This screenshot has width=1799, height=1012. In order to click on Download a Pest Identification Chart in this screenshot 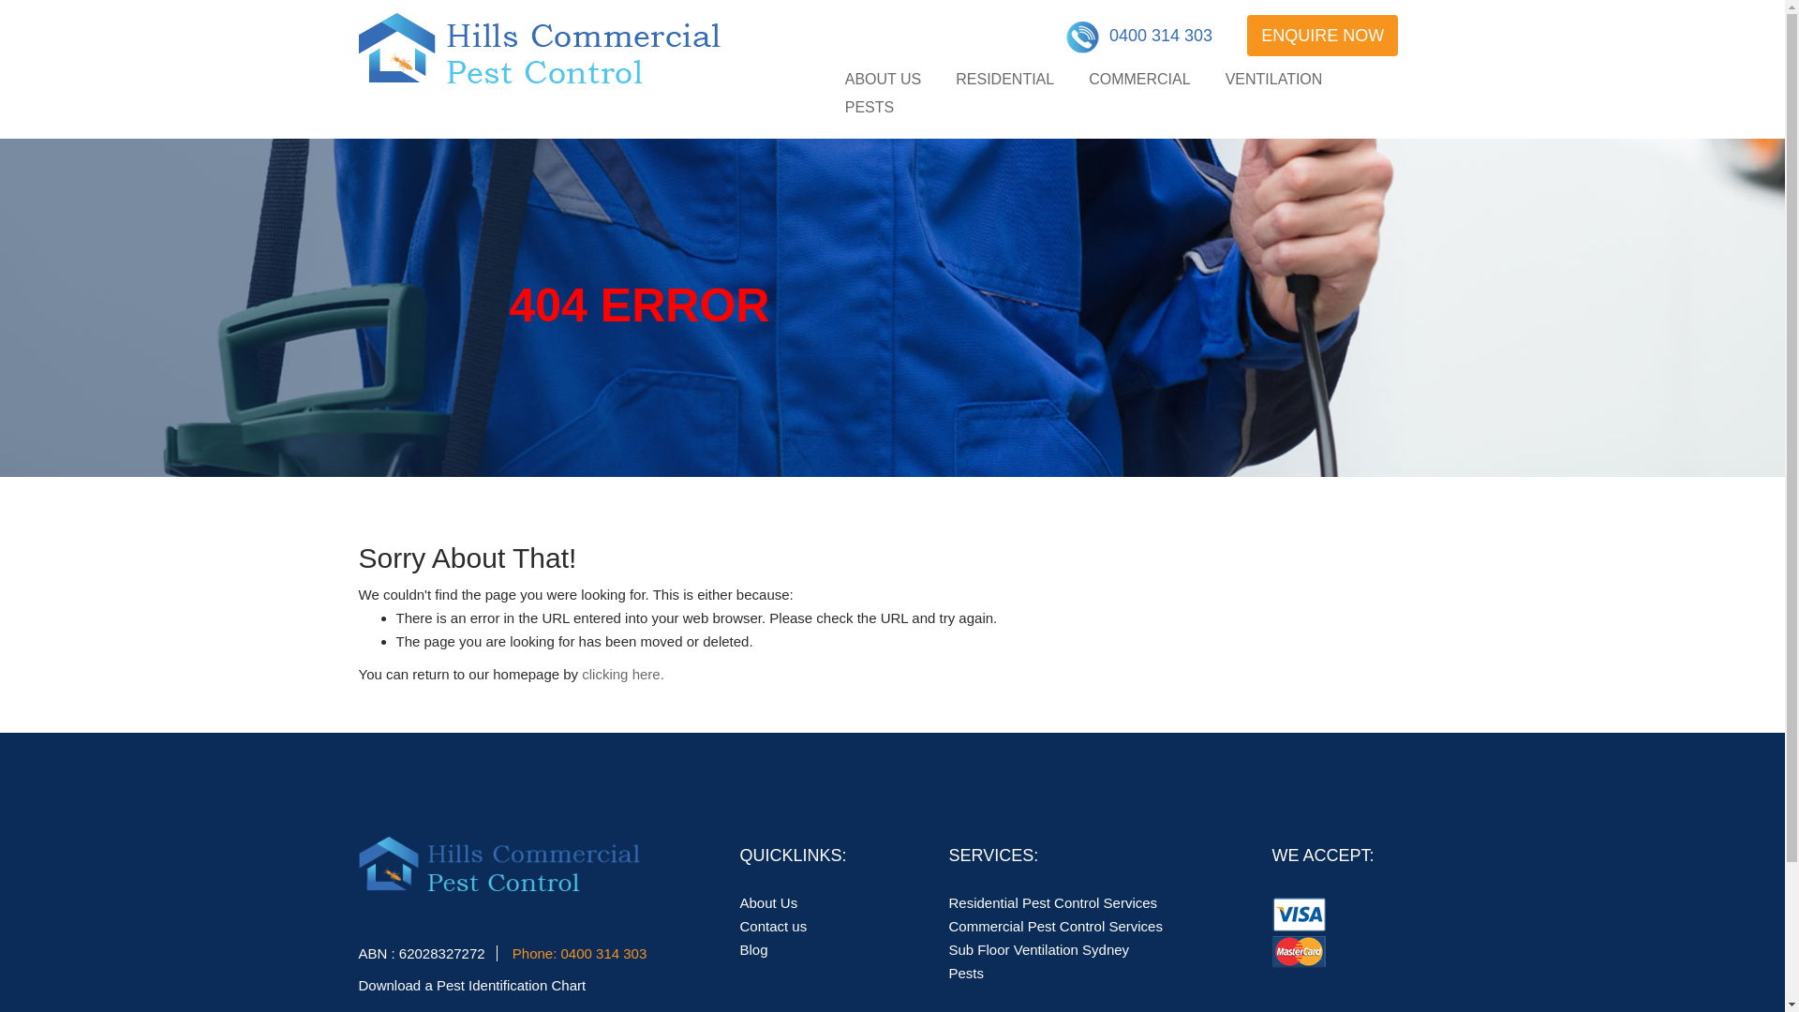, I will do `click(472, 976)`.